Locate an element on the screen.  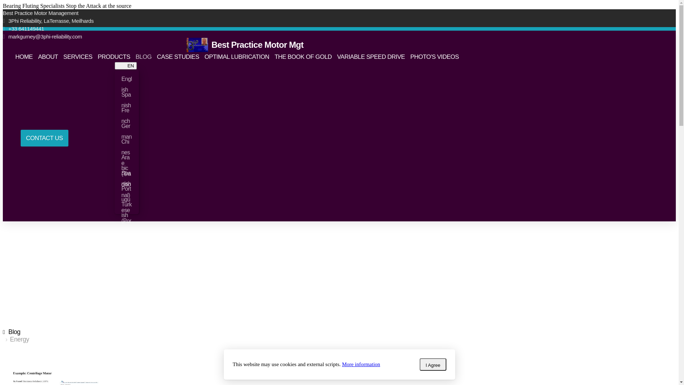
Spanish is located at coordinates (127, 173).